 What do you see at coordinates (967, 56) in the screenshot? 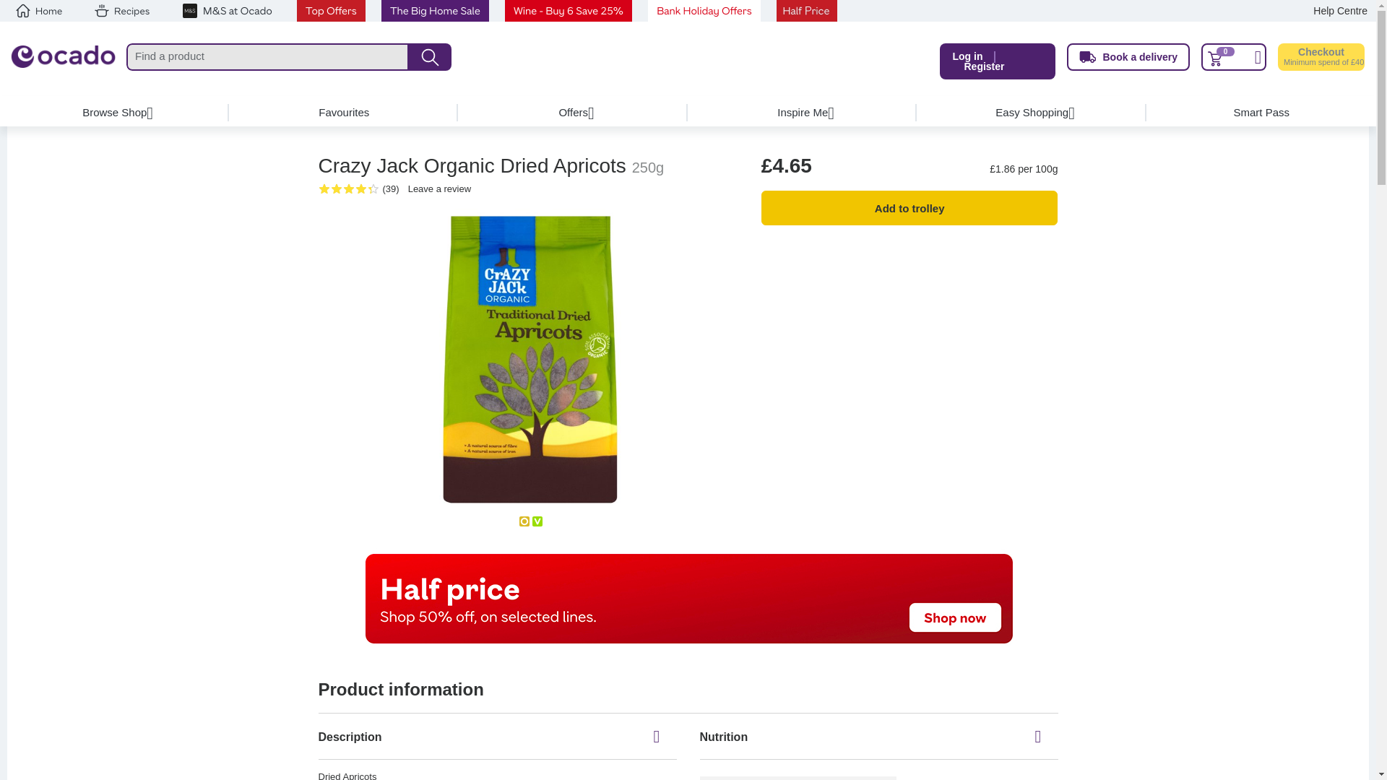
I see `Log in` at bounding box center [967, 56].